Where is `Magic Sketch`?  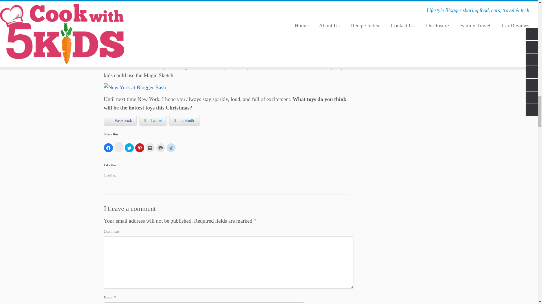 Magic Sketch is located at coordinates (142, 41).